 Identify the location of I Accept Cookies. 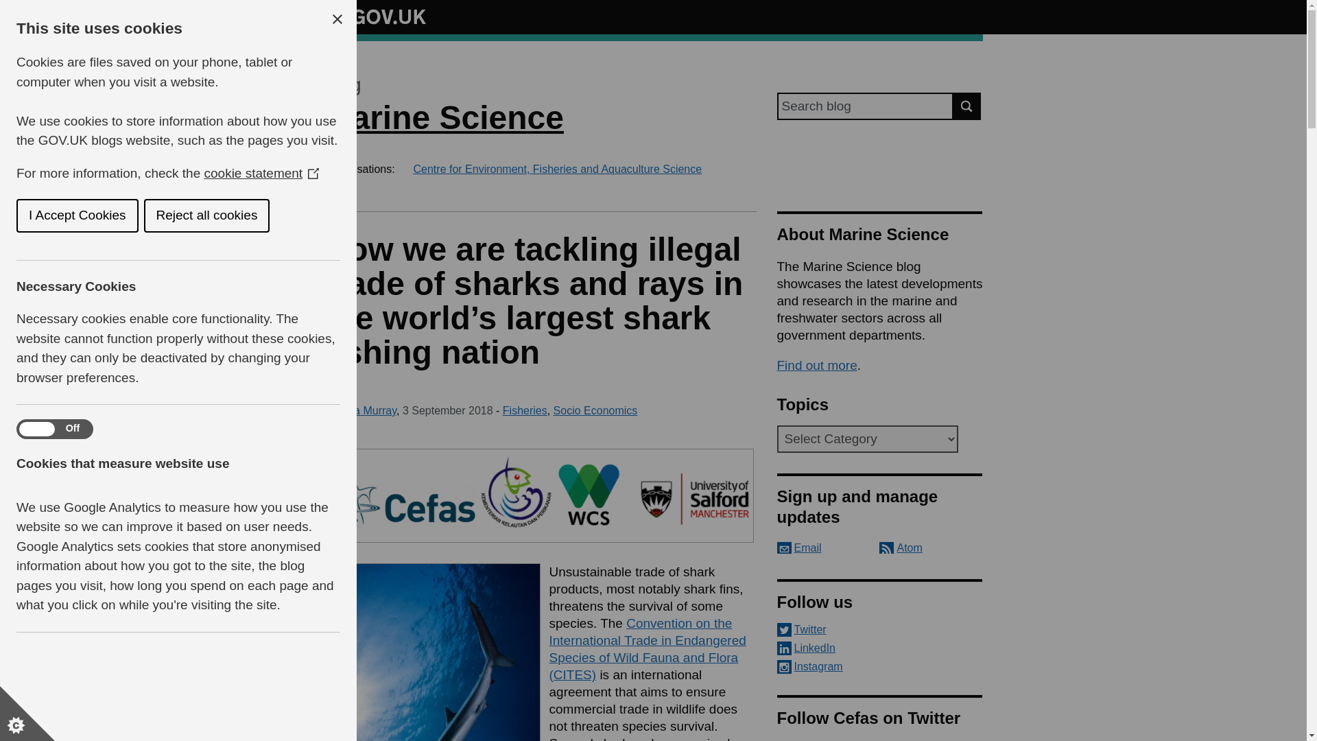
(71, 215).